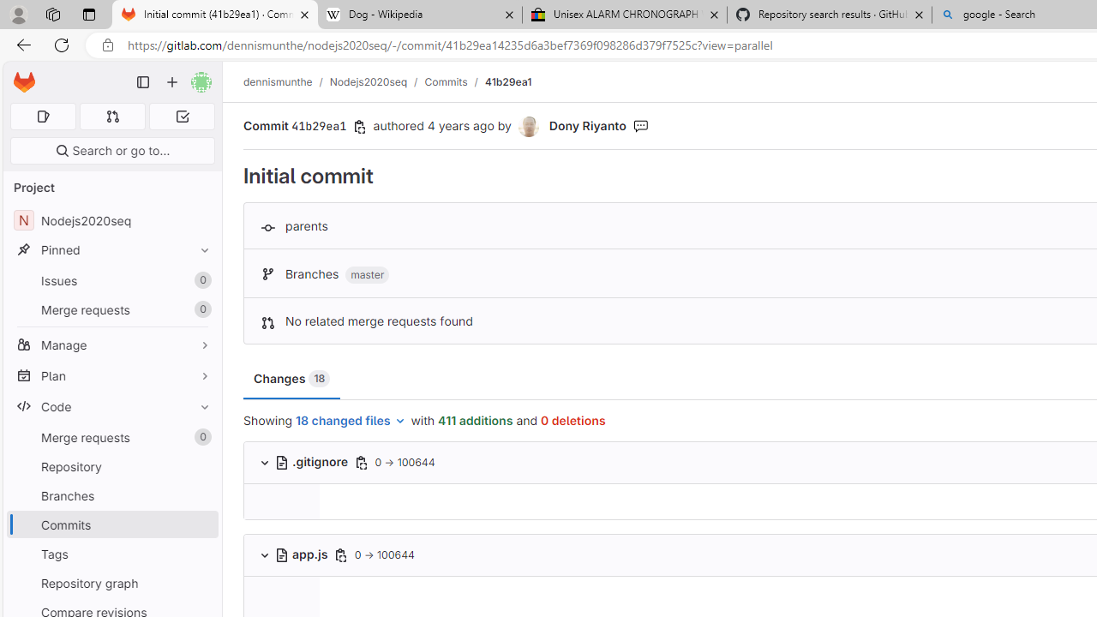  I want to click on Dog - Wikipedia, so click(420, 15).